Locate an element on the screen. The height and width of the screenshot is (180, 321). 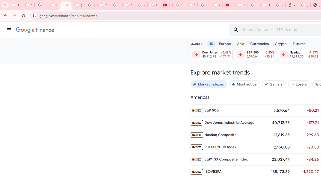
Europe is located at coordinates (225, 43).